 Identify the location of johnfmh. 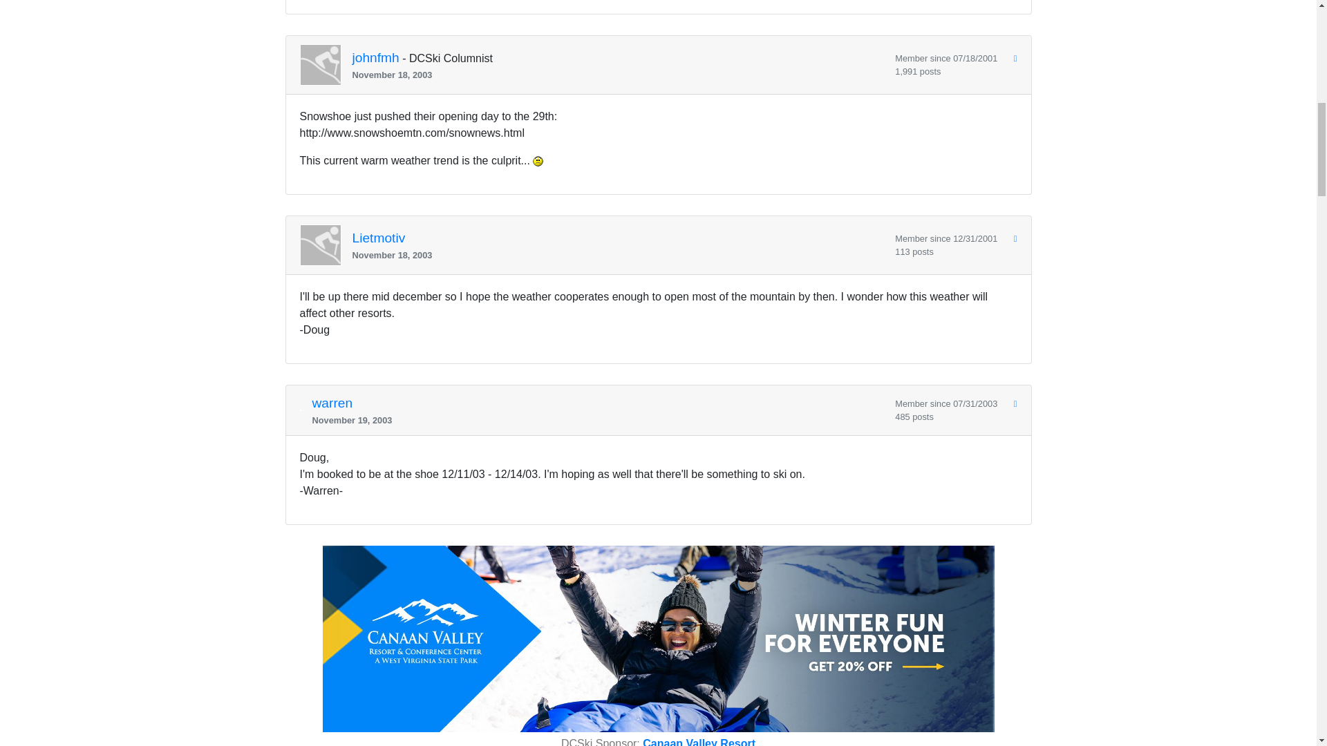
(376, 58).